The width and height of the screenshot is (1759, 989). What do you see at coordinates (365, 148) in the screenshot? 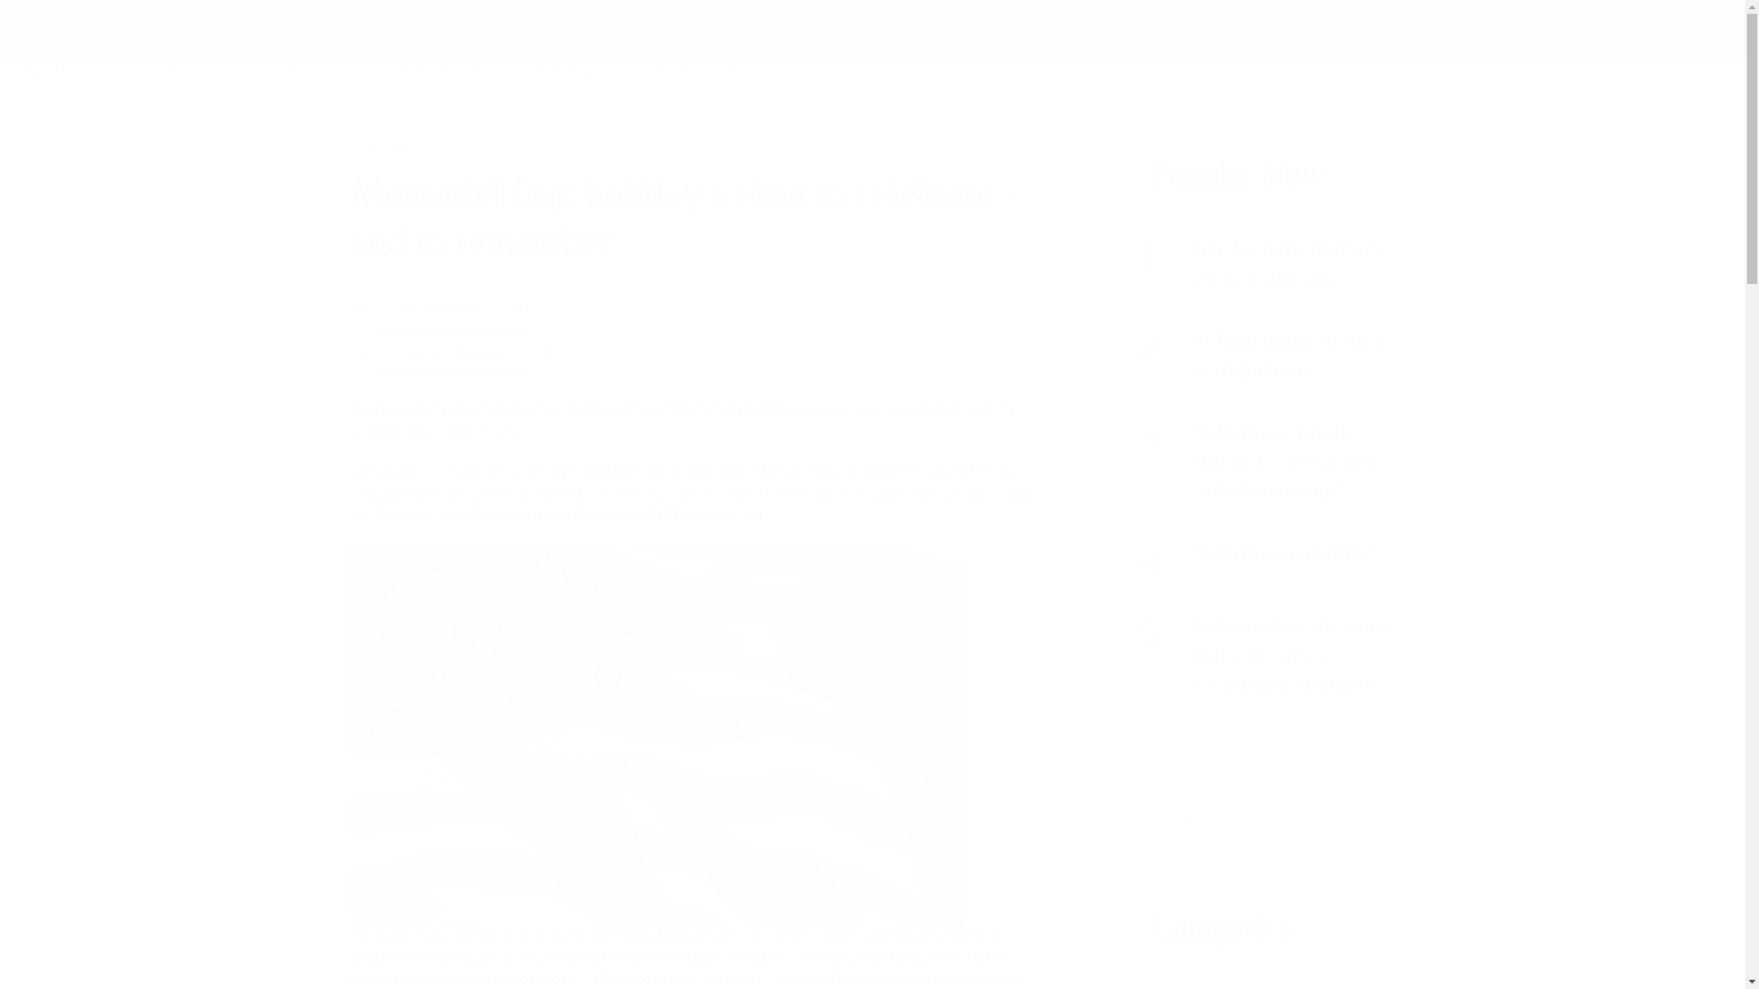
I see `Home` at bounding box center [365, 148].